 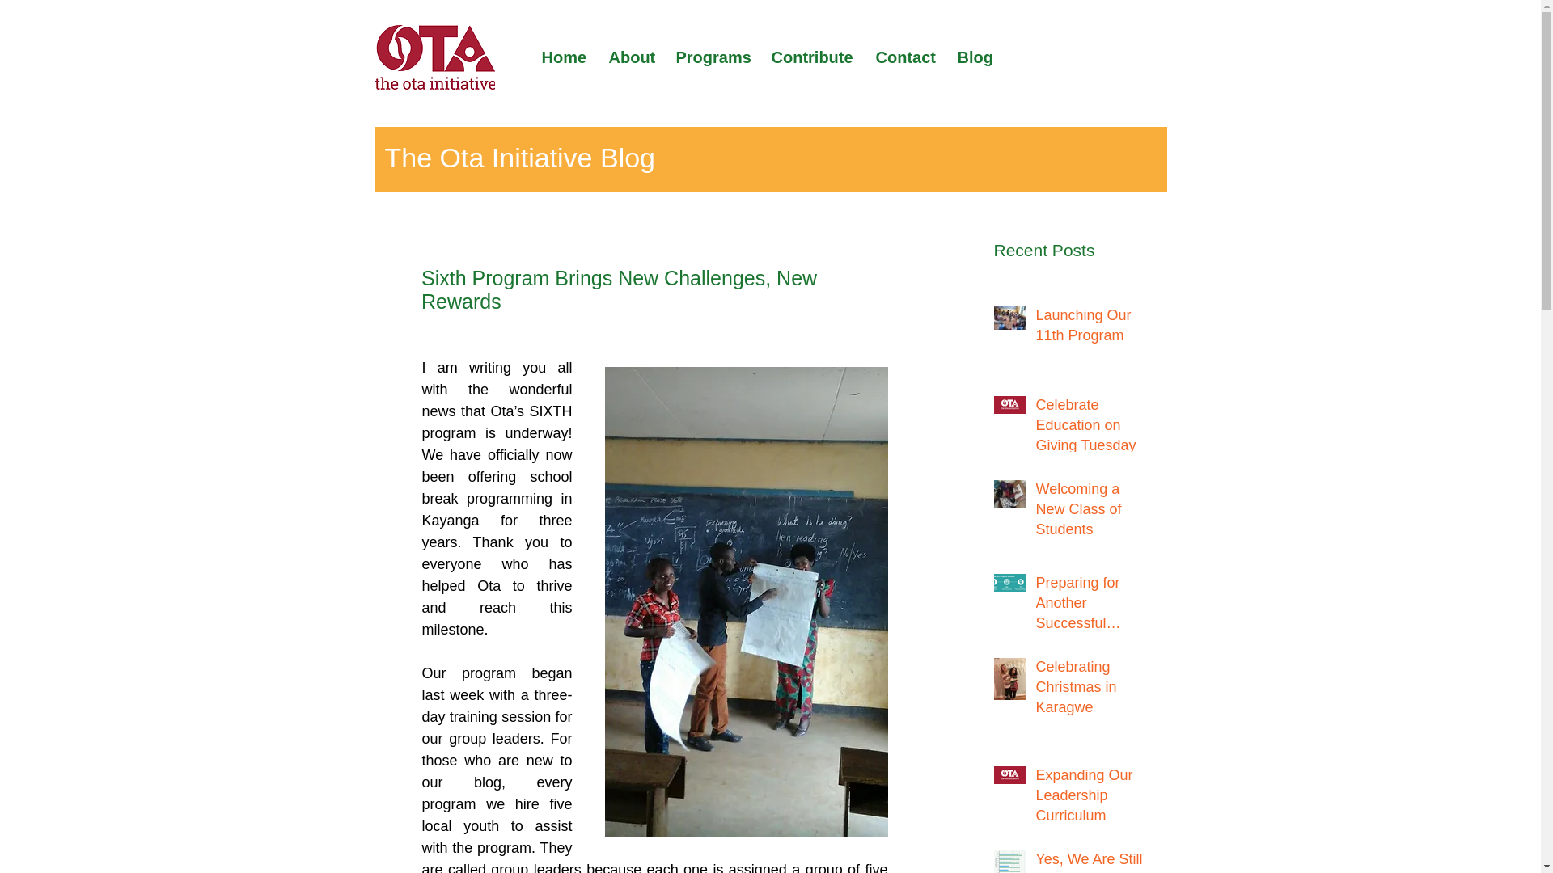 I want to click on About, so click(x=633, y=57).